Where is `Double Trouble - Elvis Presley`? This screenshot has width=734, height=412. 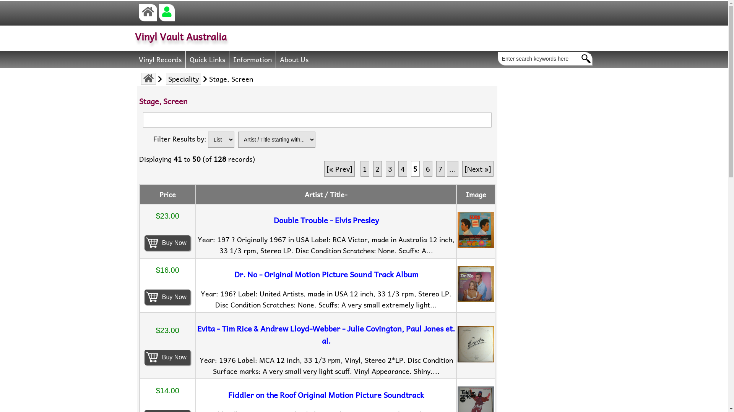
Double Trouble - Elvis Presley is located at coordinates (326, 220).